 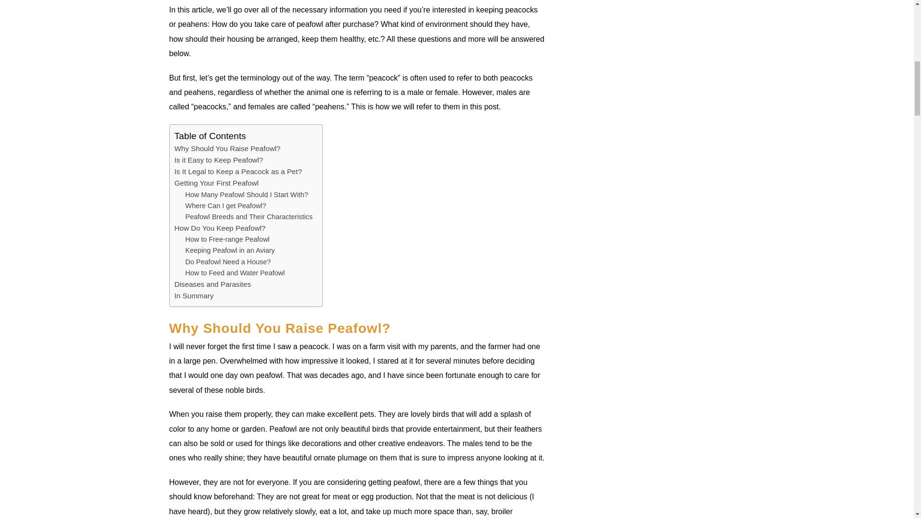 I want to click on Why Should You Raise Peafowl?, so click(x=227, y=149).